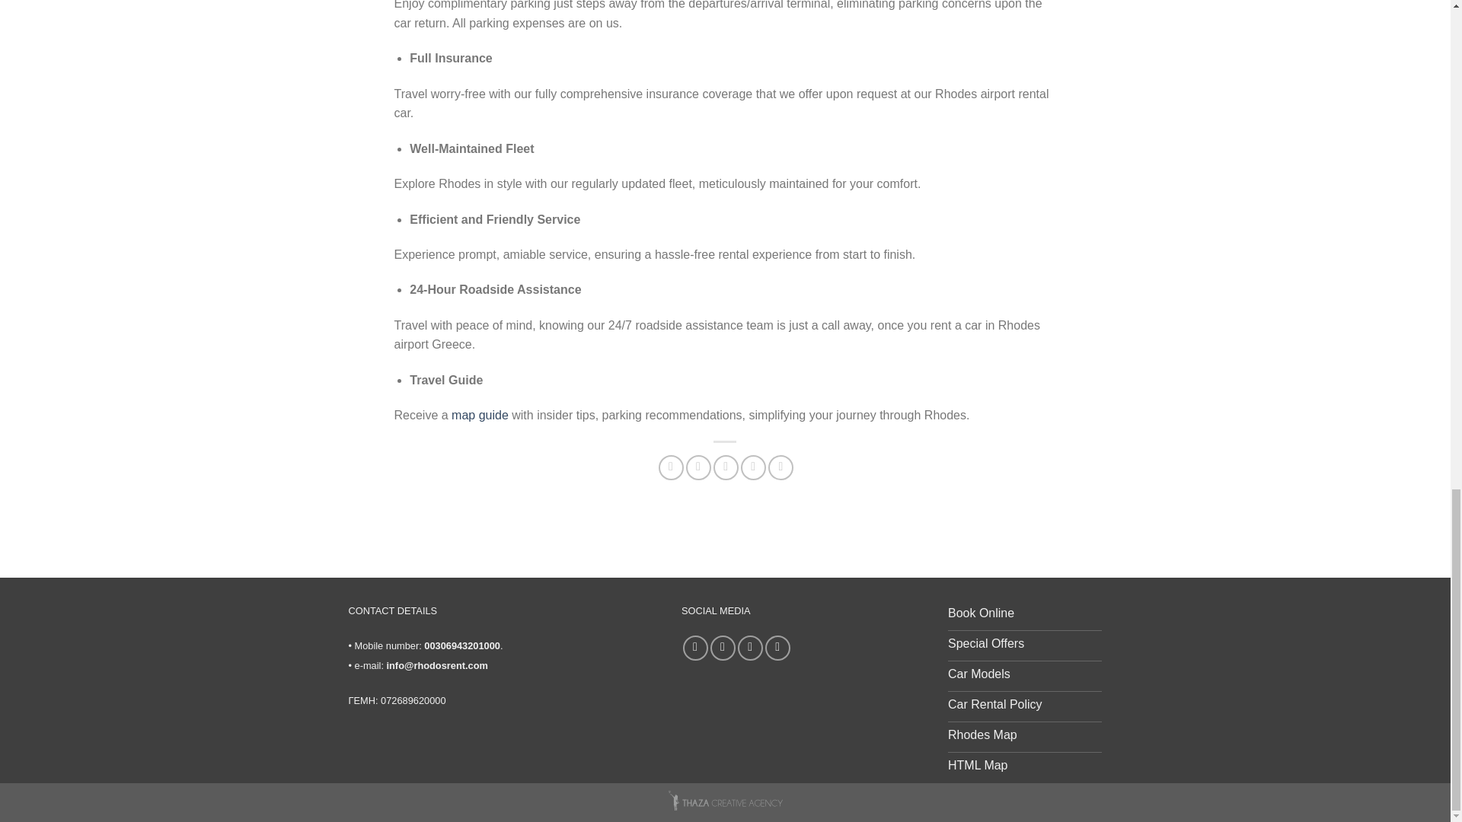 Image resolution: width=1462 pixels, height=822 pixels. What do you see at coordinates (725, 467) in the screenshot?
I see `Email to a Friend` at bounding box center [725, 467].